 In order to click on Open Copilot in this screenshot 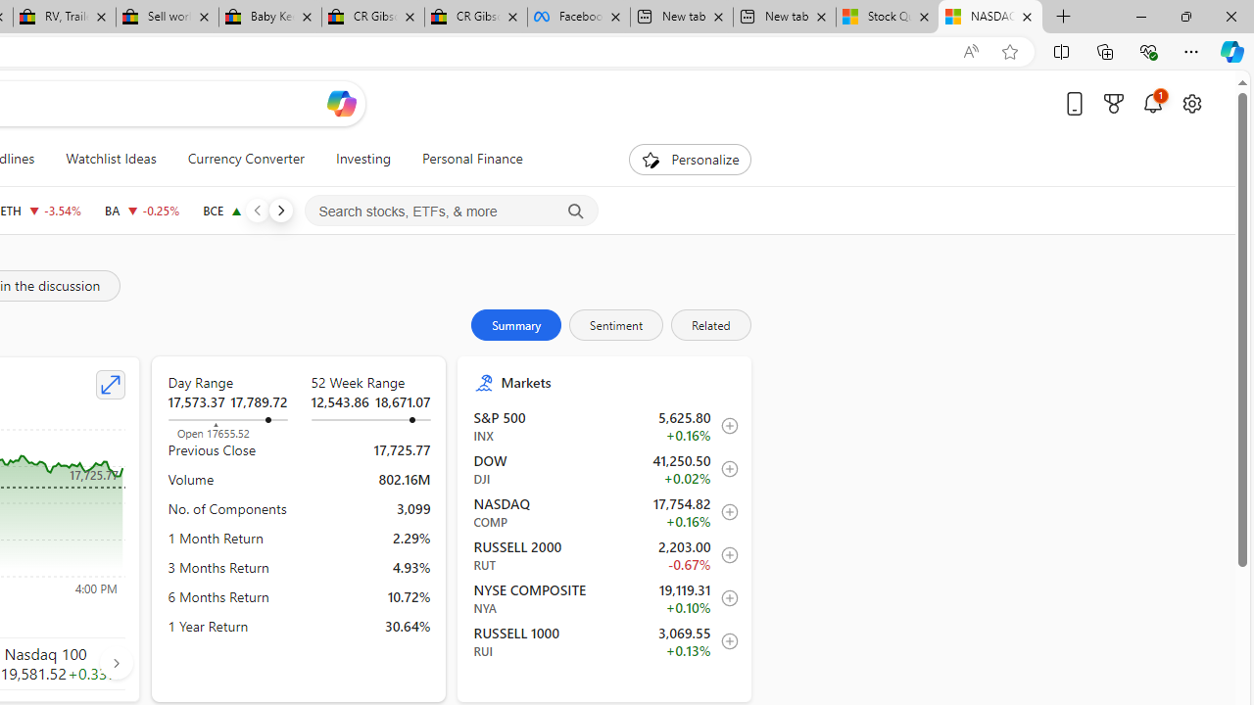, I will do `click(341, 103)`.